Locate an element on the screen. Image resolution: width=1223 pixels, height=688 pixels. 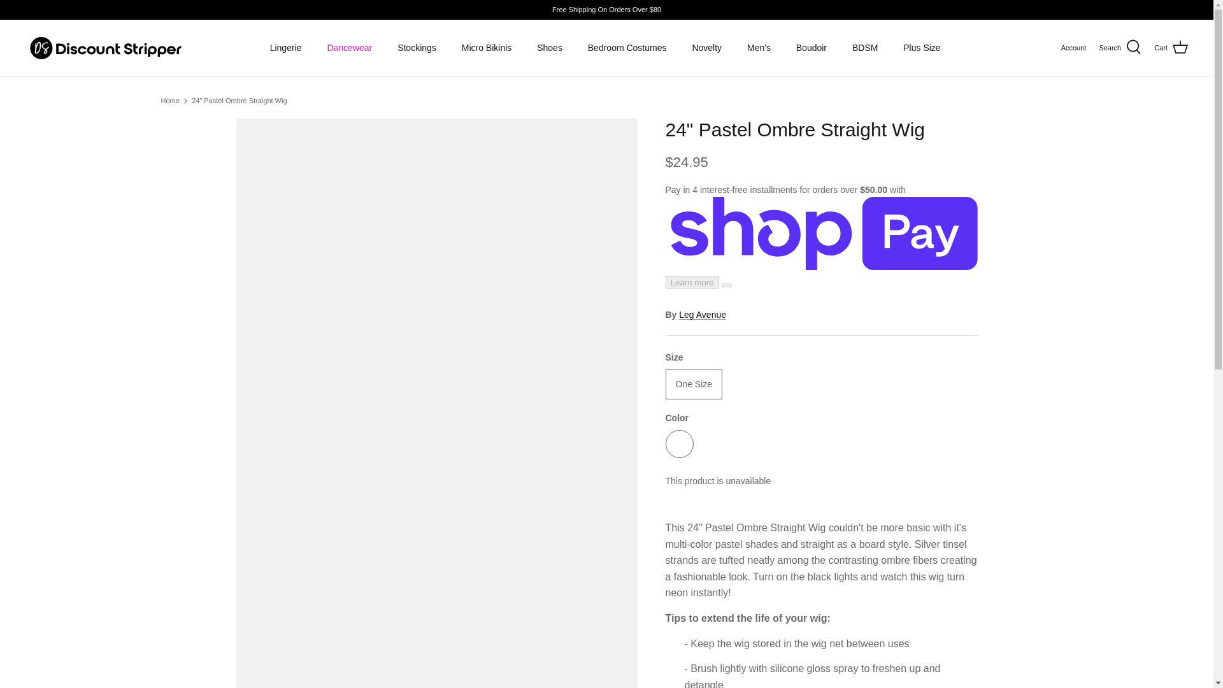
Shoes is located at coordinates (549, 48).